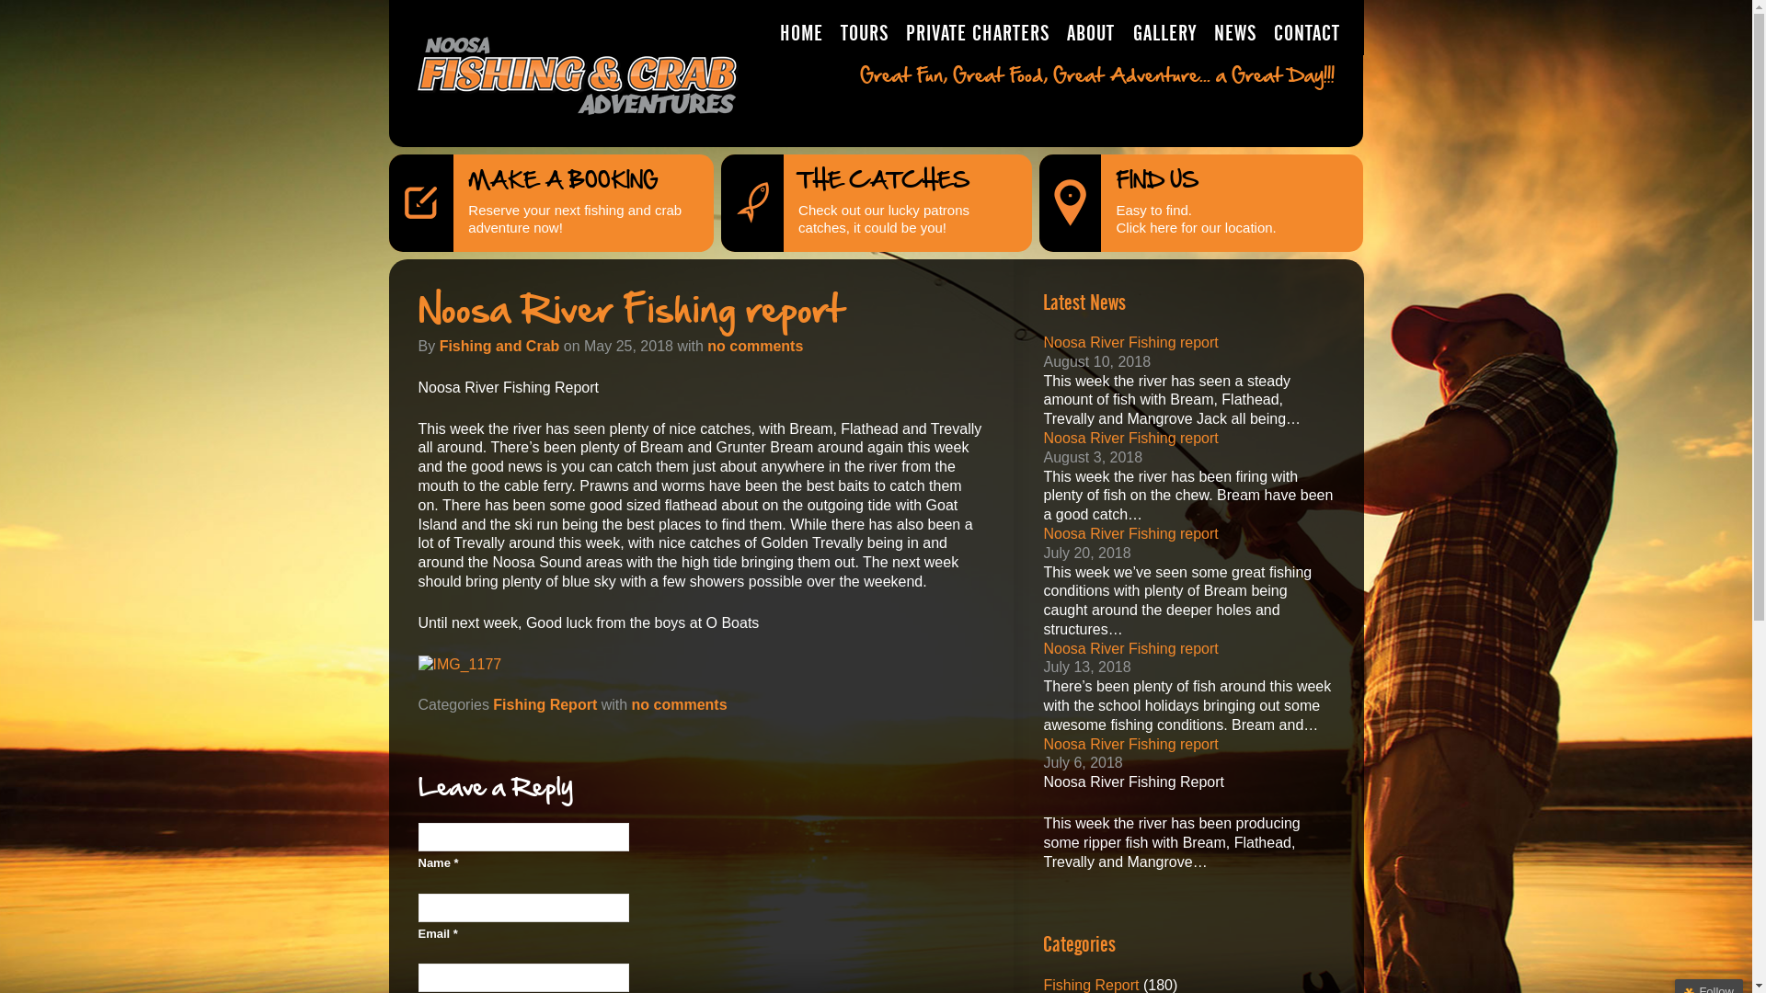 The width and height of the screenshot is (1766, 993). Describe the element at coordinates (545, 704) in the screenshot. I see `Fishing Report` at that location.